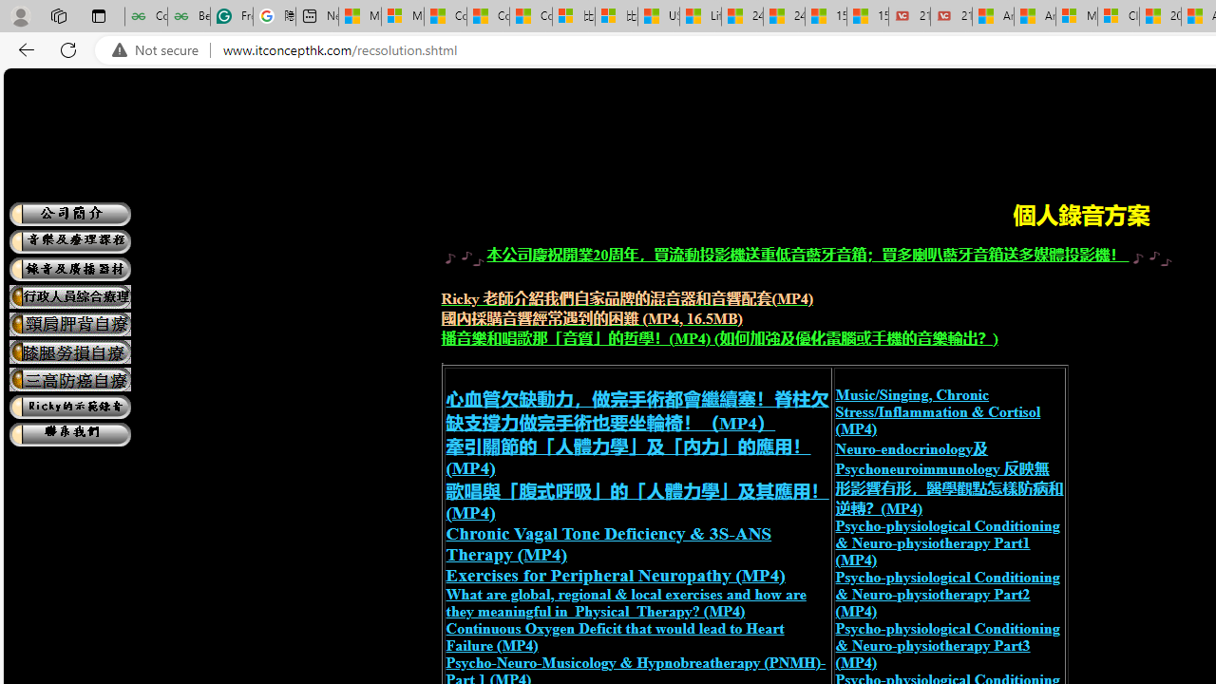 This screenshot has height=684, width=1216. I want to click on 20 Ways to Boost Your Protein Intake at Every Meal, so click(1159, 17).